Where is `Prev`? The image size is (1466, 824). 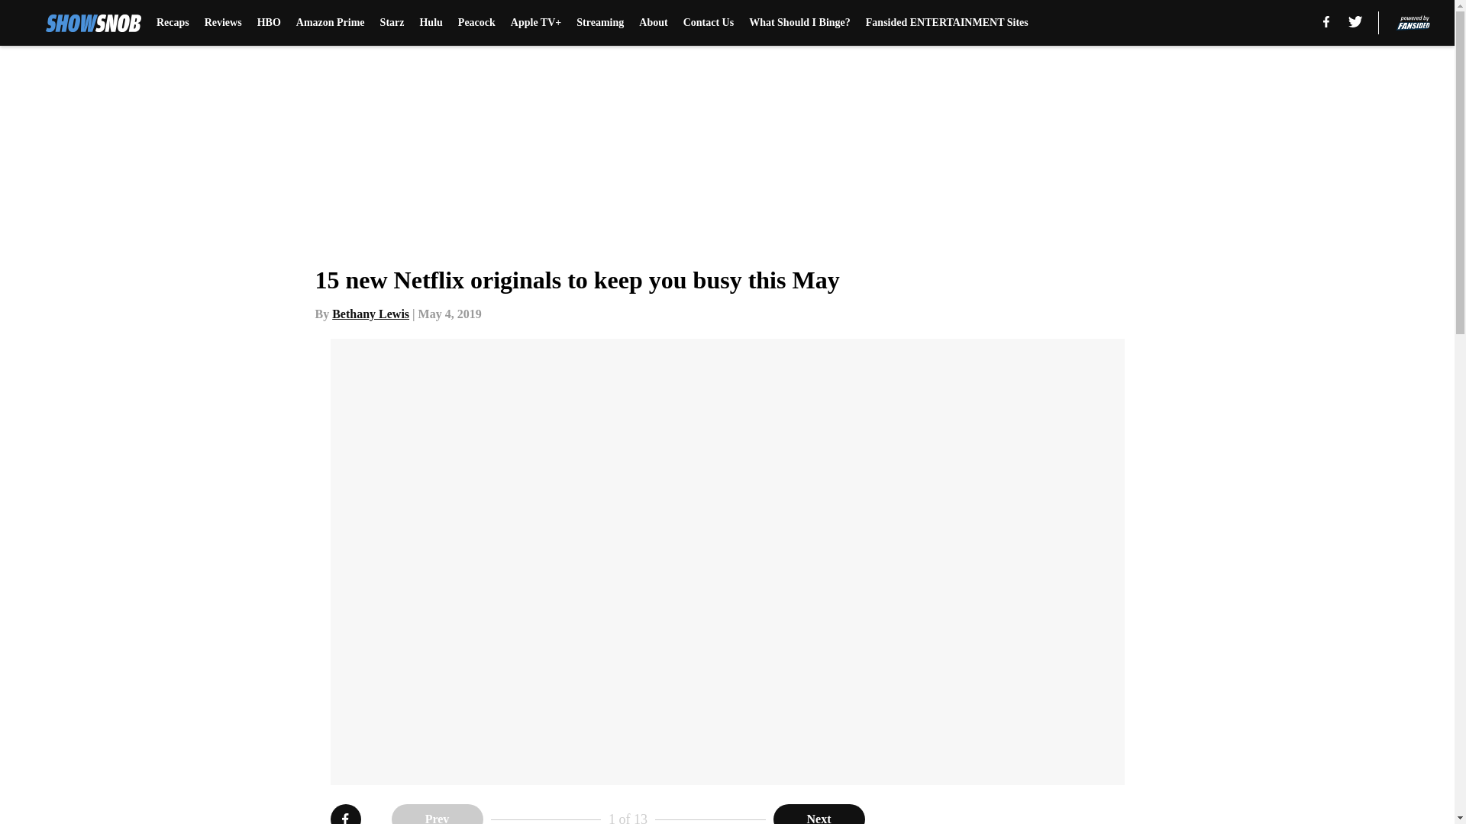 Prev is located at coordinates (437, 814).